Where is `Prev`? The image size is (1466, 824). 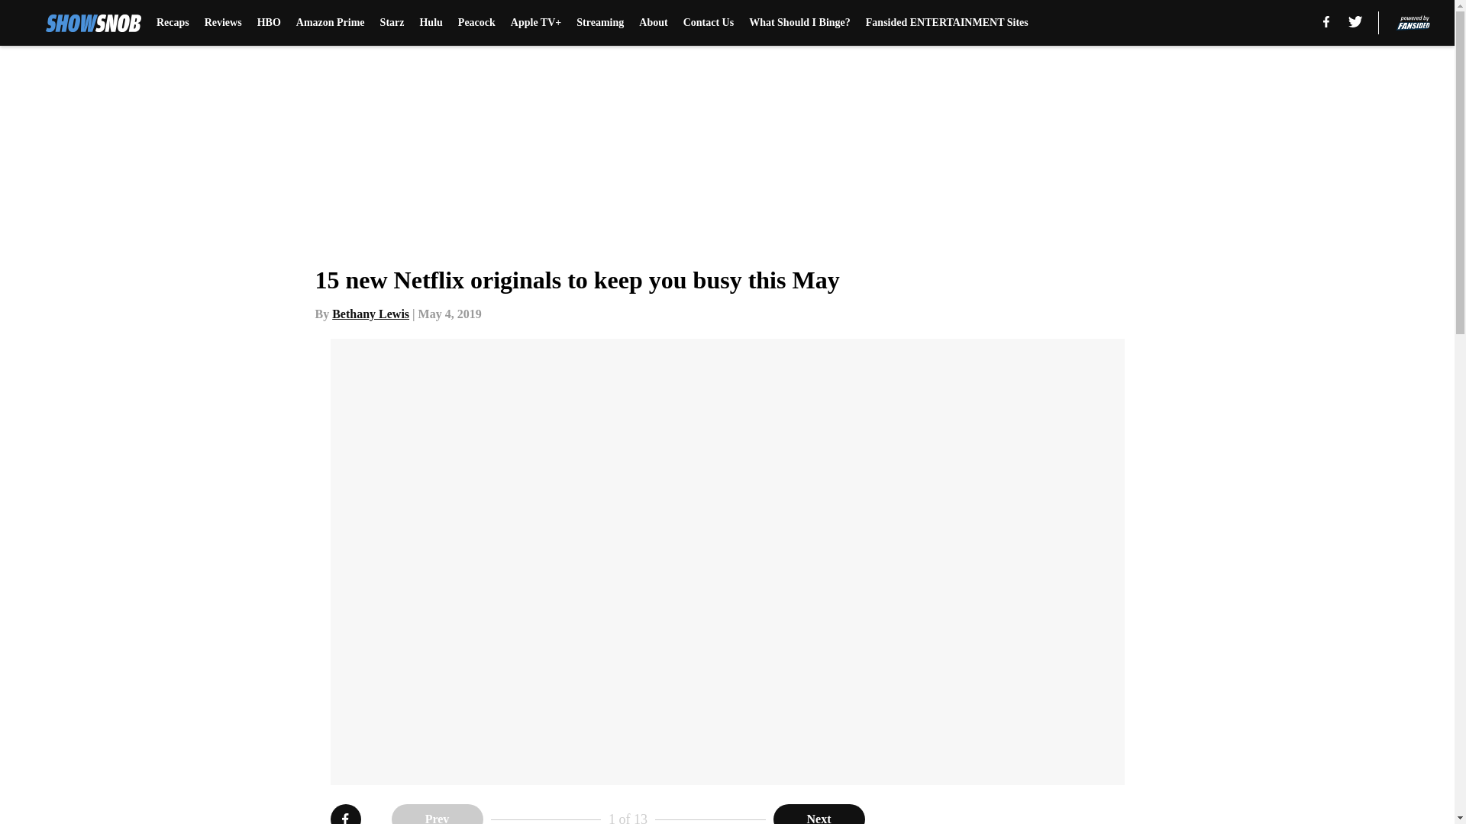 Prev is located at coordinates (437, 814).